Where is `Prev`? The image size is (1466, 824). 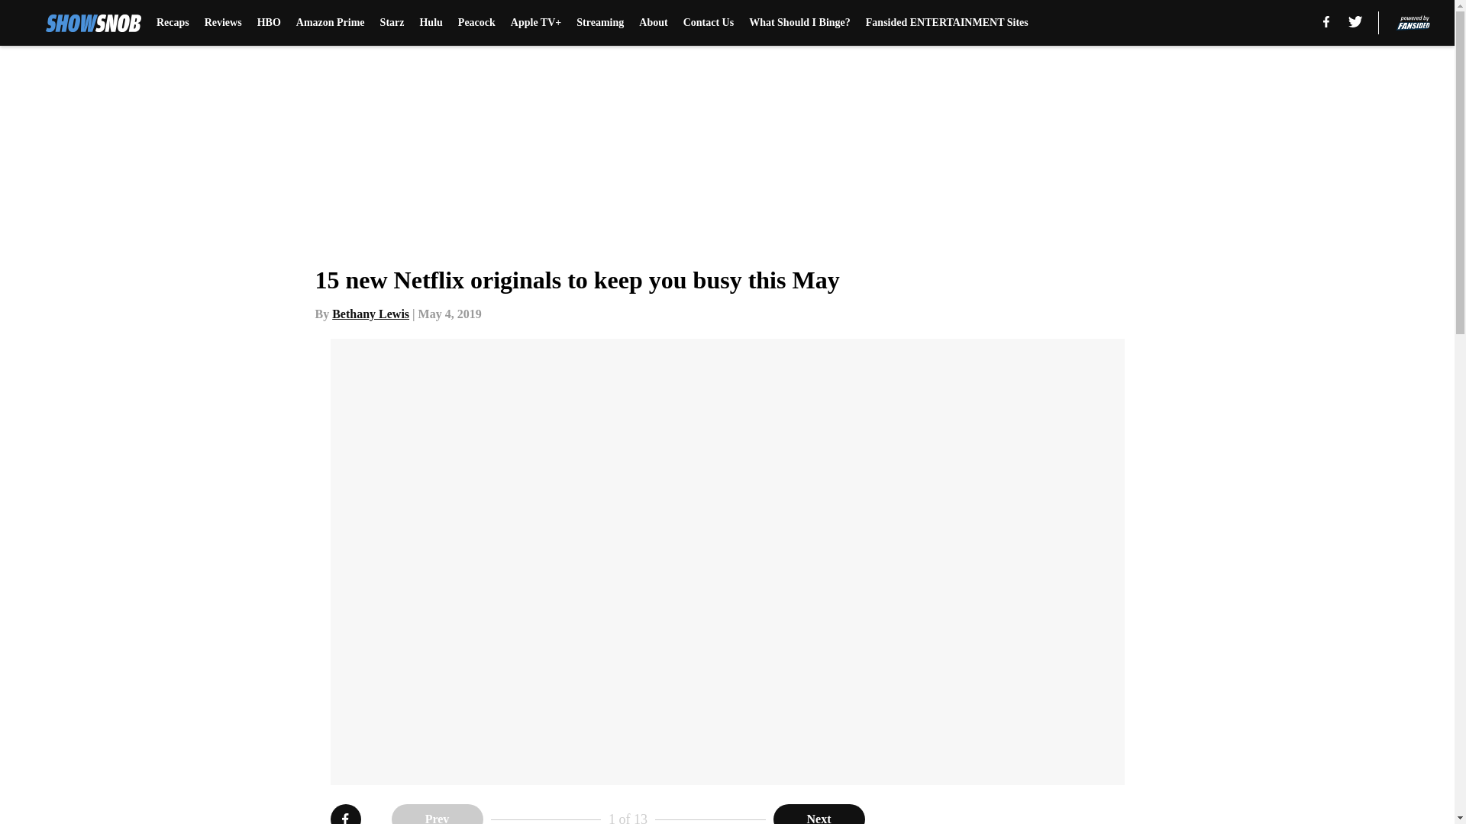 Prev is located at coordinates (437, 814).